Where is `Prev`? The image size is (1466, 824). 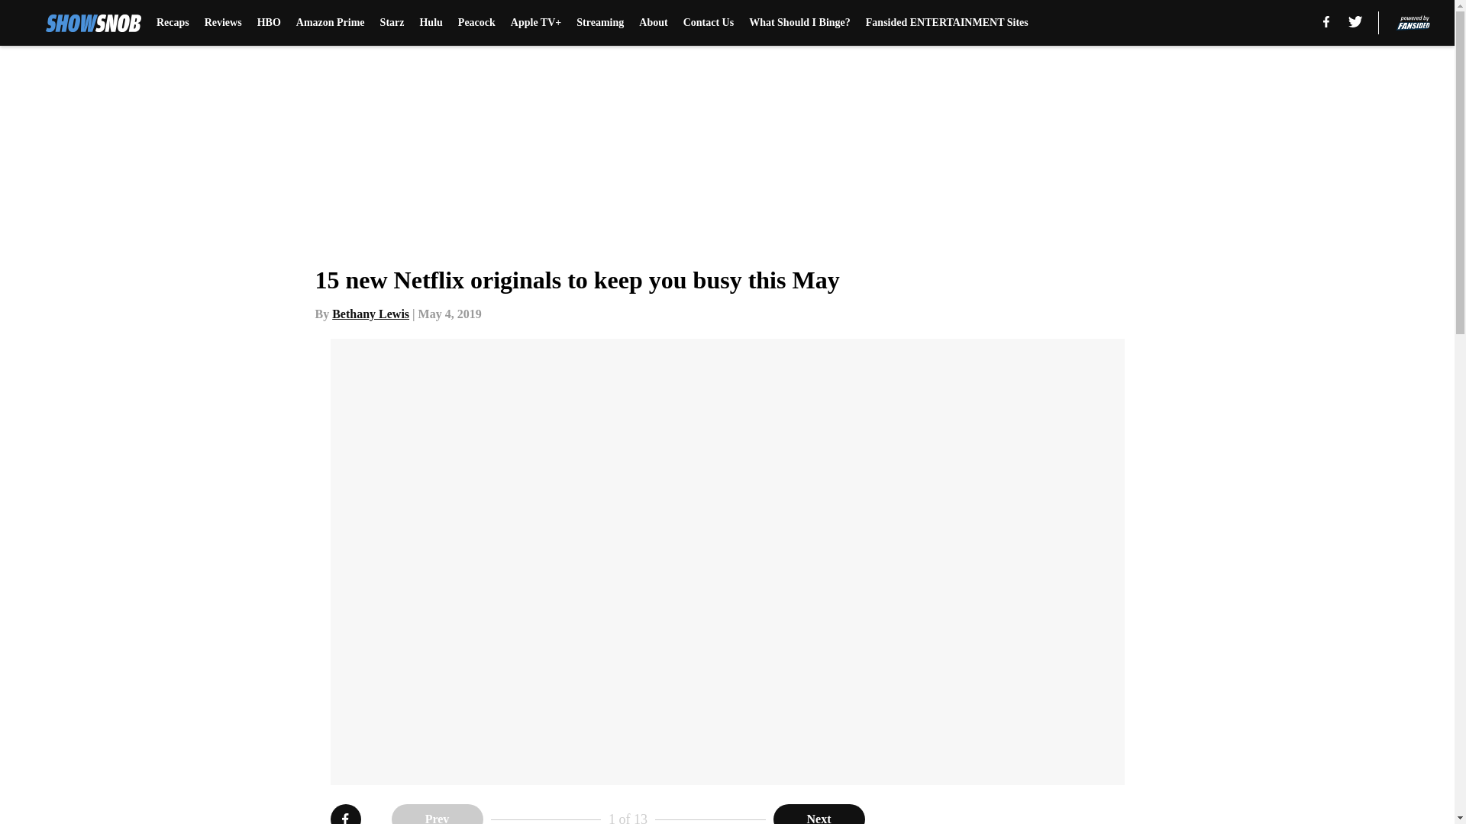 Prev is located at coordinates (437, 814).